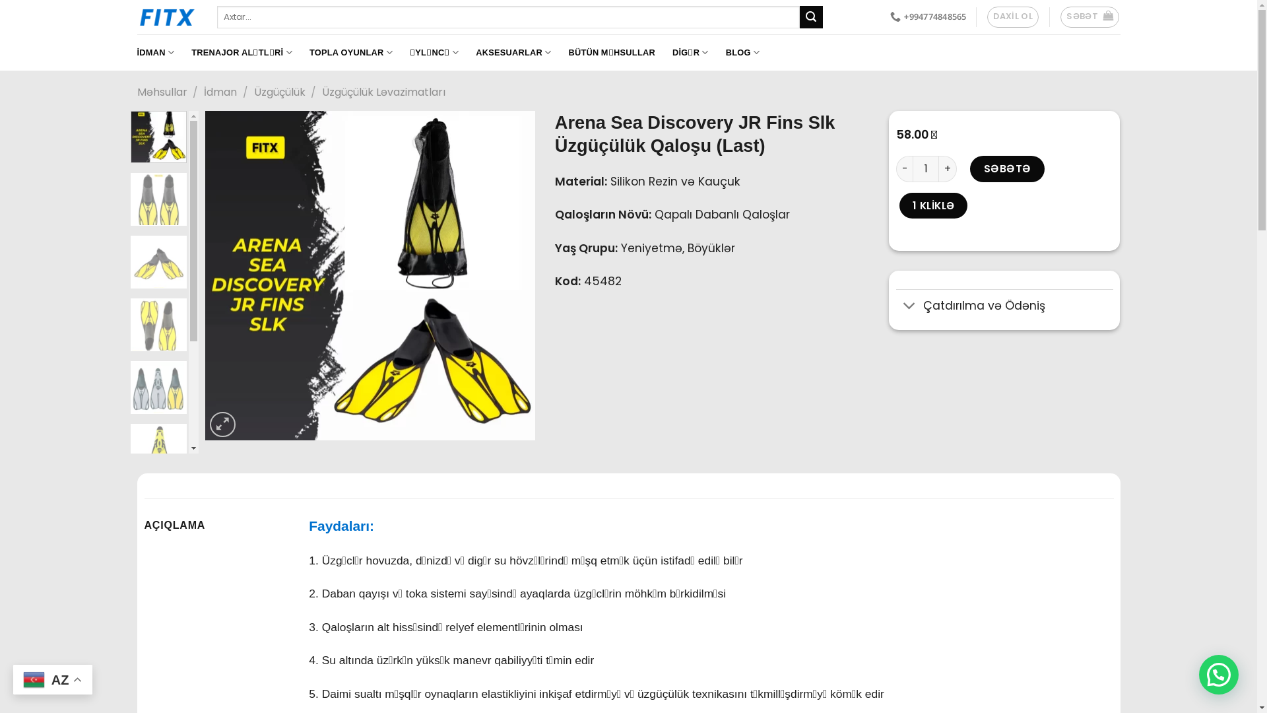 This screenshot has height=713, width=1267. Describe the element at coordinates (223, 424) in the screenshot. I see `Zoom` at that location.